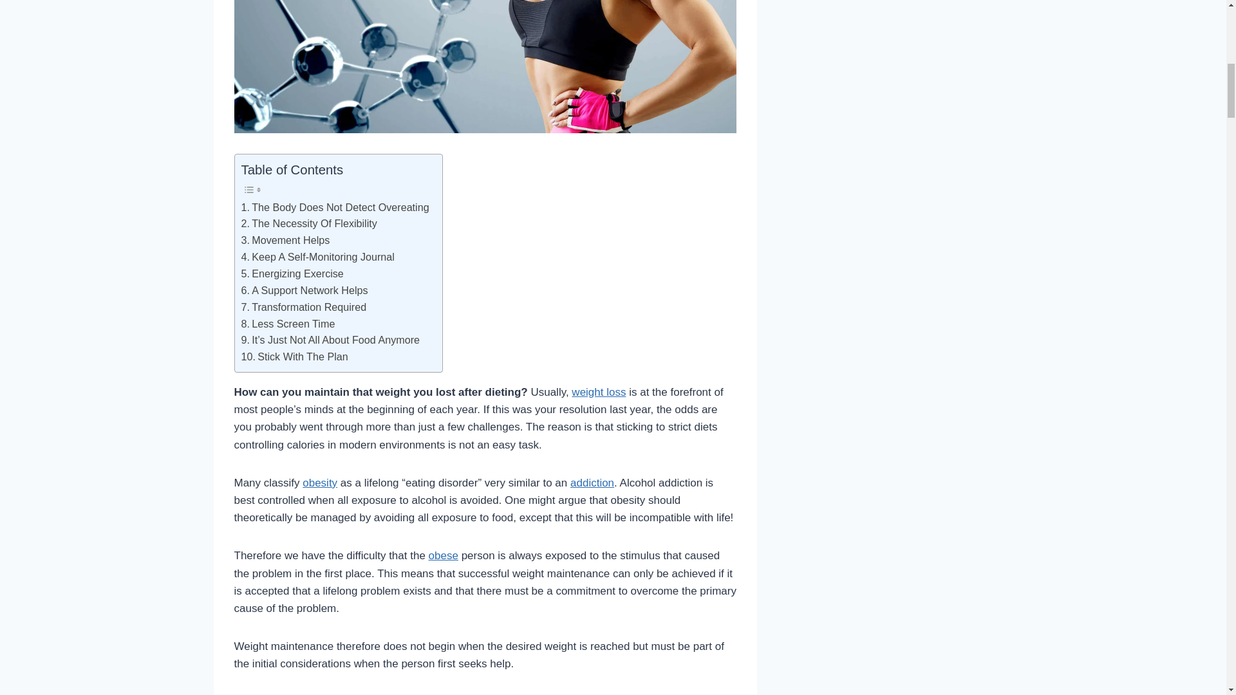 This screenshot has width=1236, height=695. I want to click on Keep A Self-Monitoring Journal, so click(317, 257).